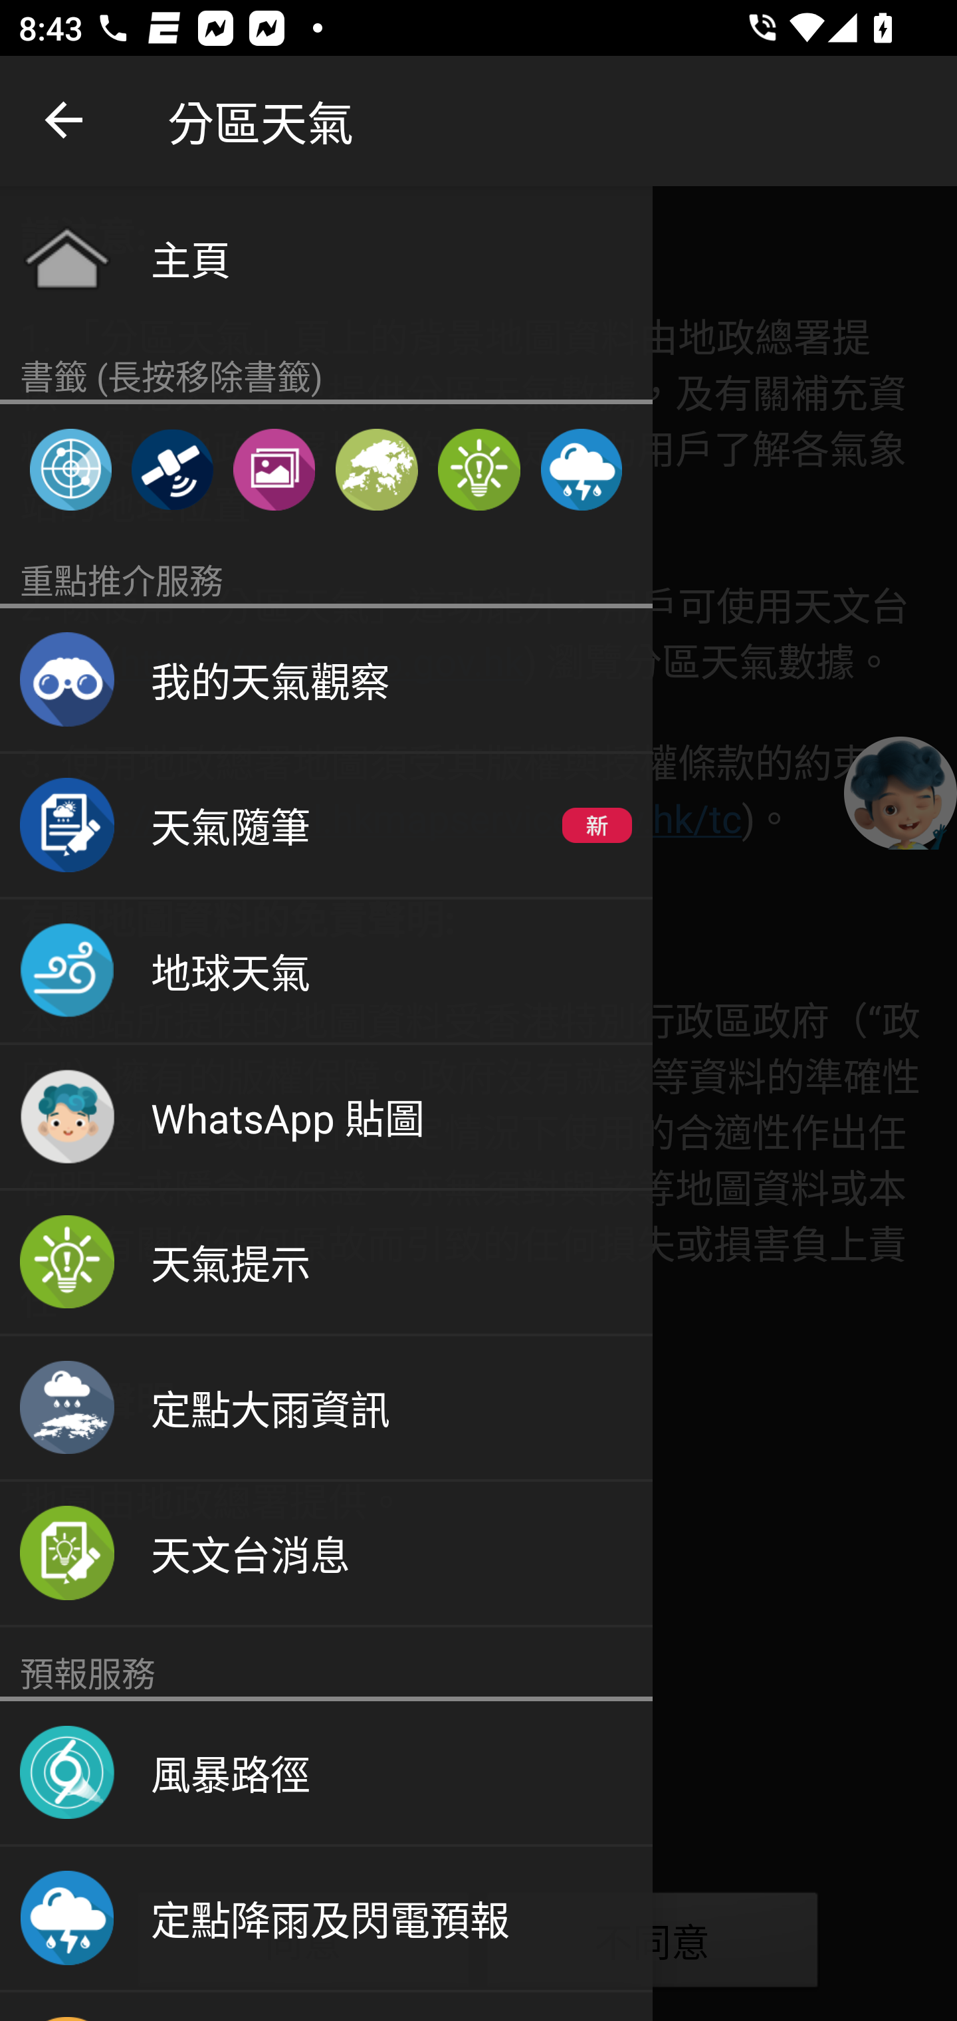 This screenshot has height=2021, width=957. What do you see at coordinates (326, 1408) in the screenshot?
I see `定點大雨資訊` at bounding box center [326, 1408].